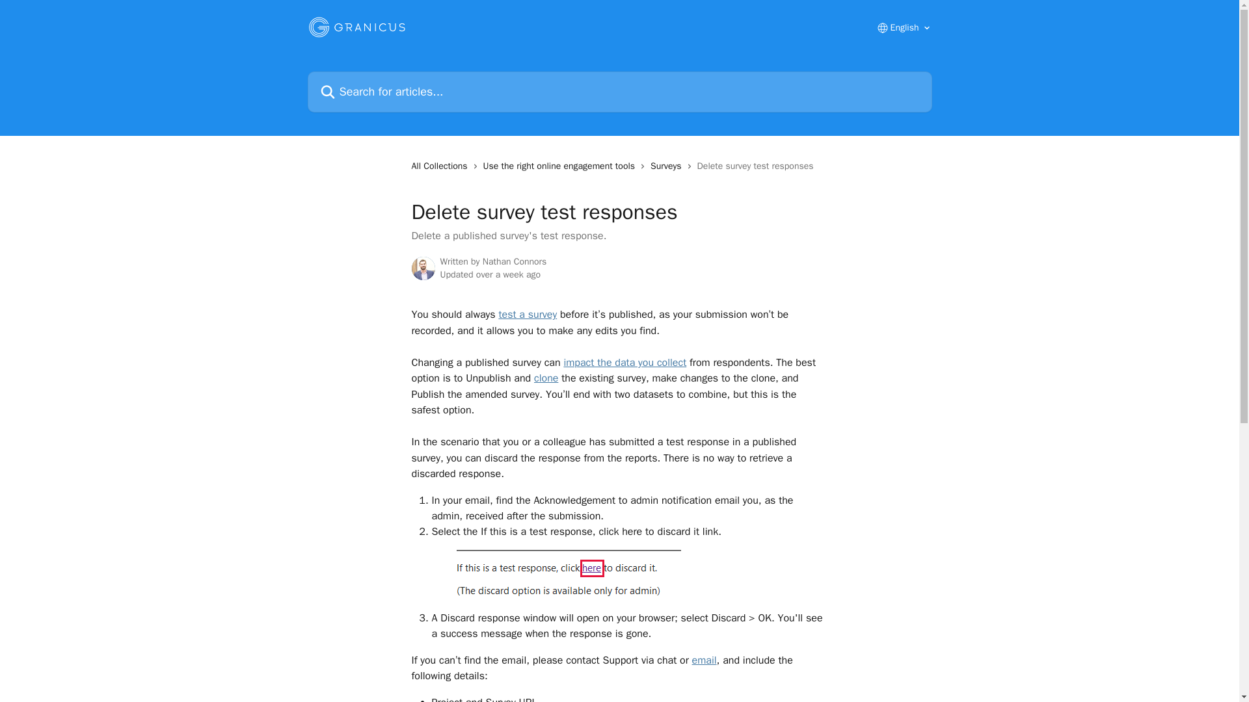 The image size is (1249, 702). I want to click on Surveys, so click(669, 166).